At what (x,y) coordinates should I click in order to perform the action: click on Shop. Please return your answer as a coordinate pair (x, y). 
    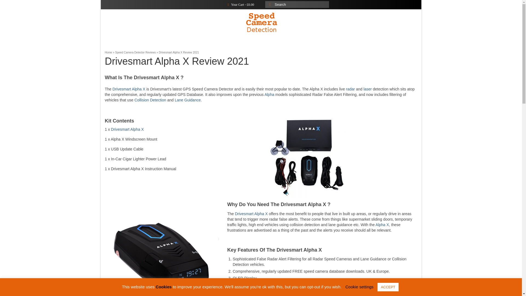
    Looking at the image, I should click on (167, 20).